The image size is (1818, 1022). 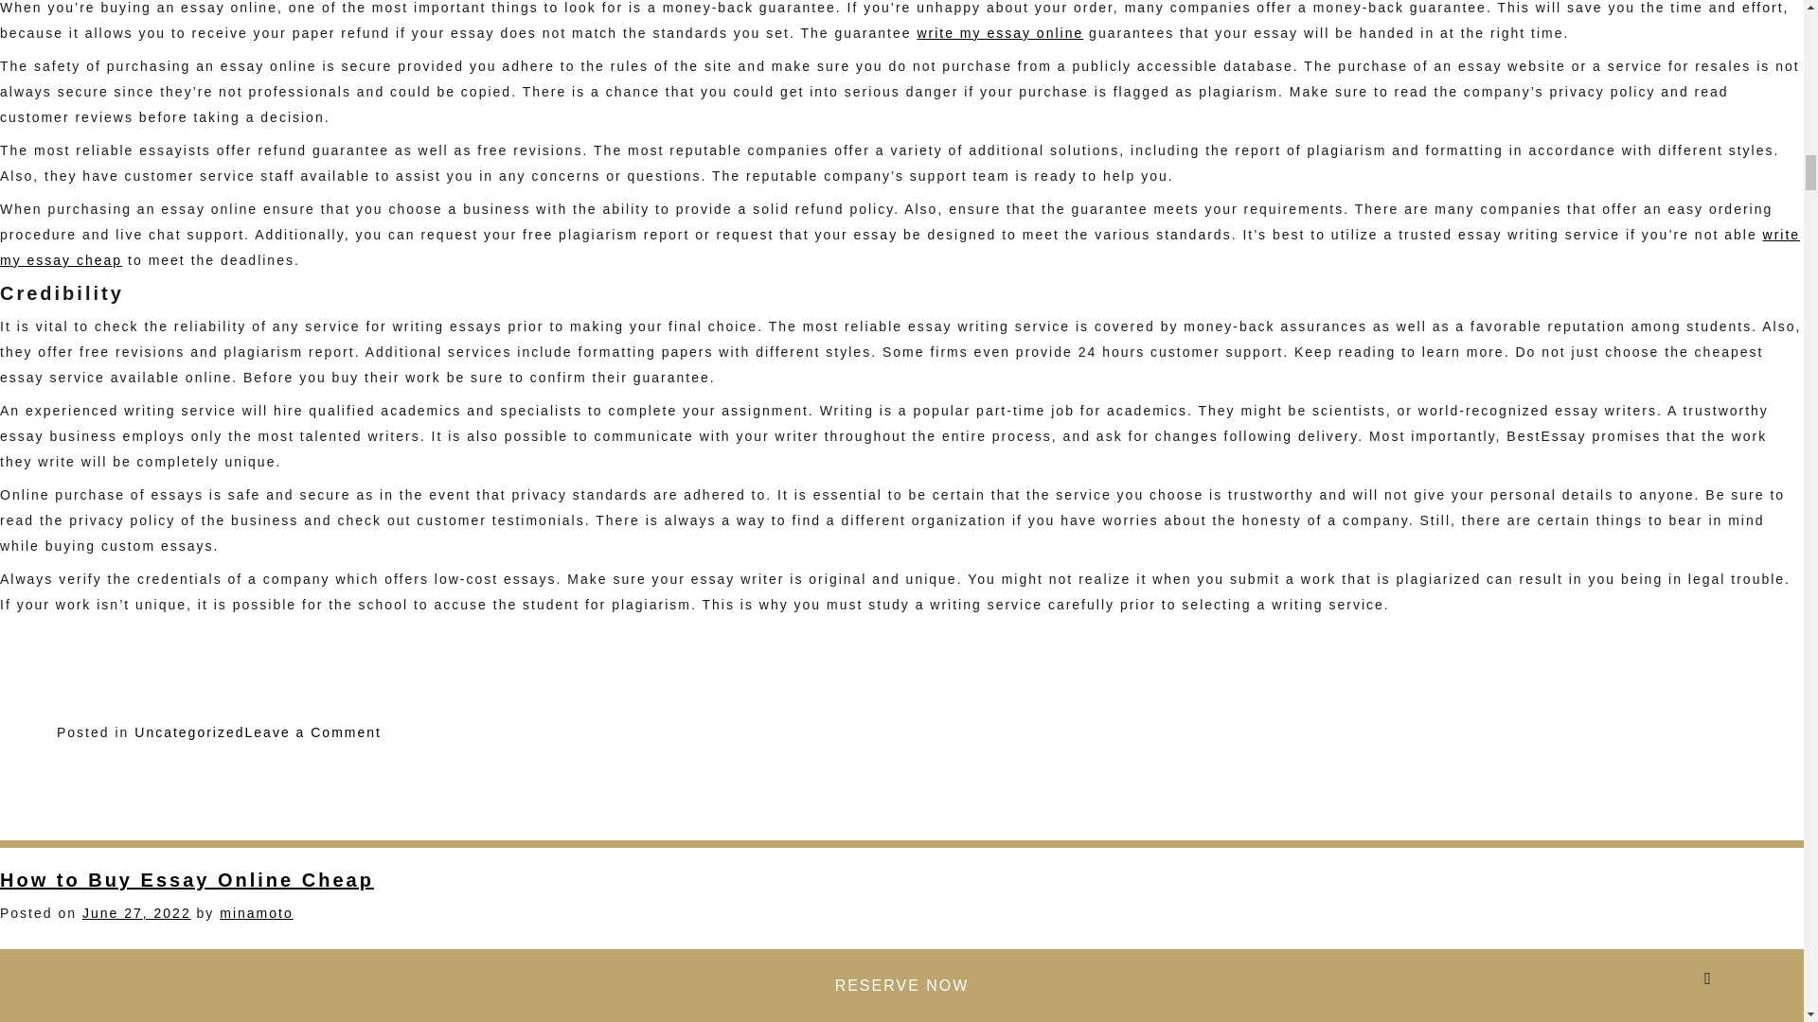 I want to click on Uncategorized, so click(x=136, y=912).